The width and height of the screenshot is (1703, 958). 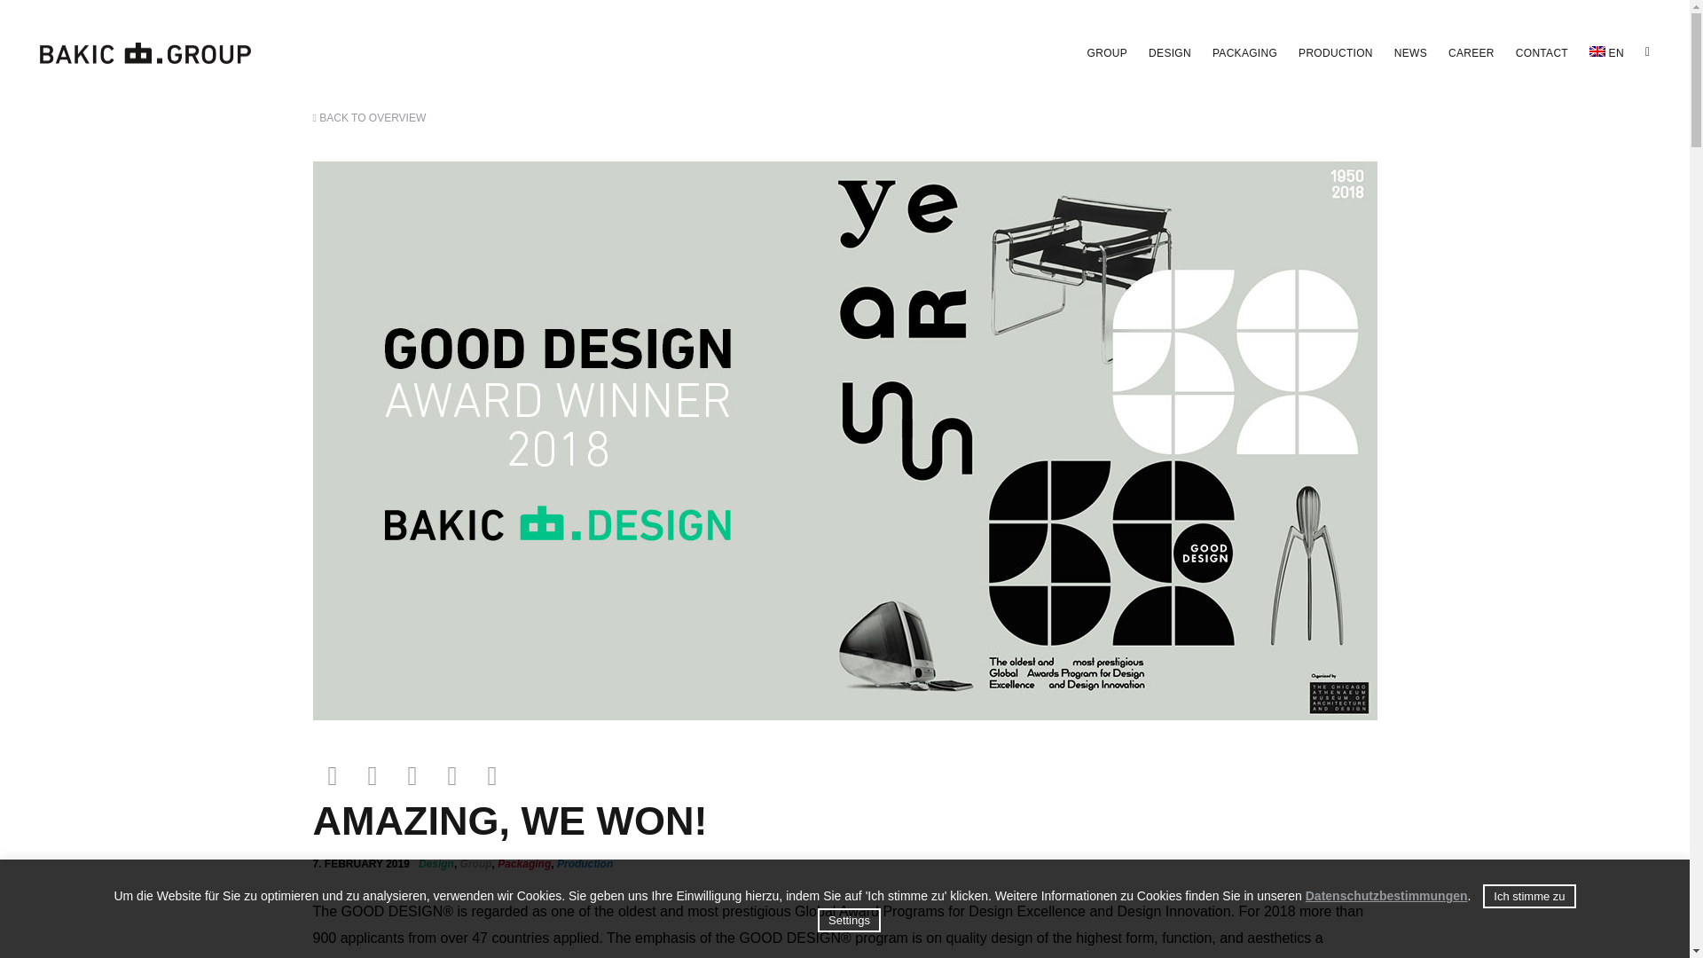 I want to click on PACKAGING, so click(x=1245, y=53).